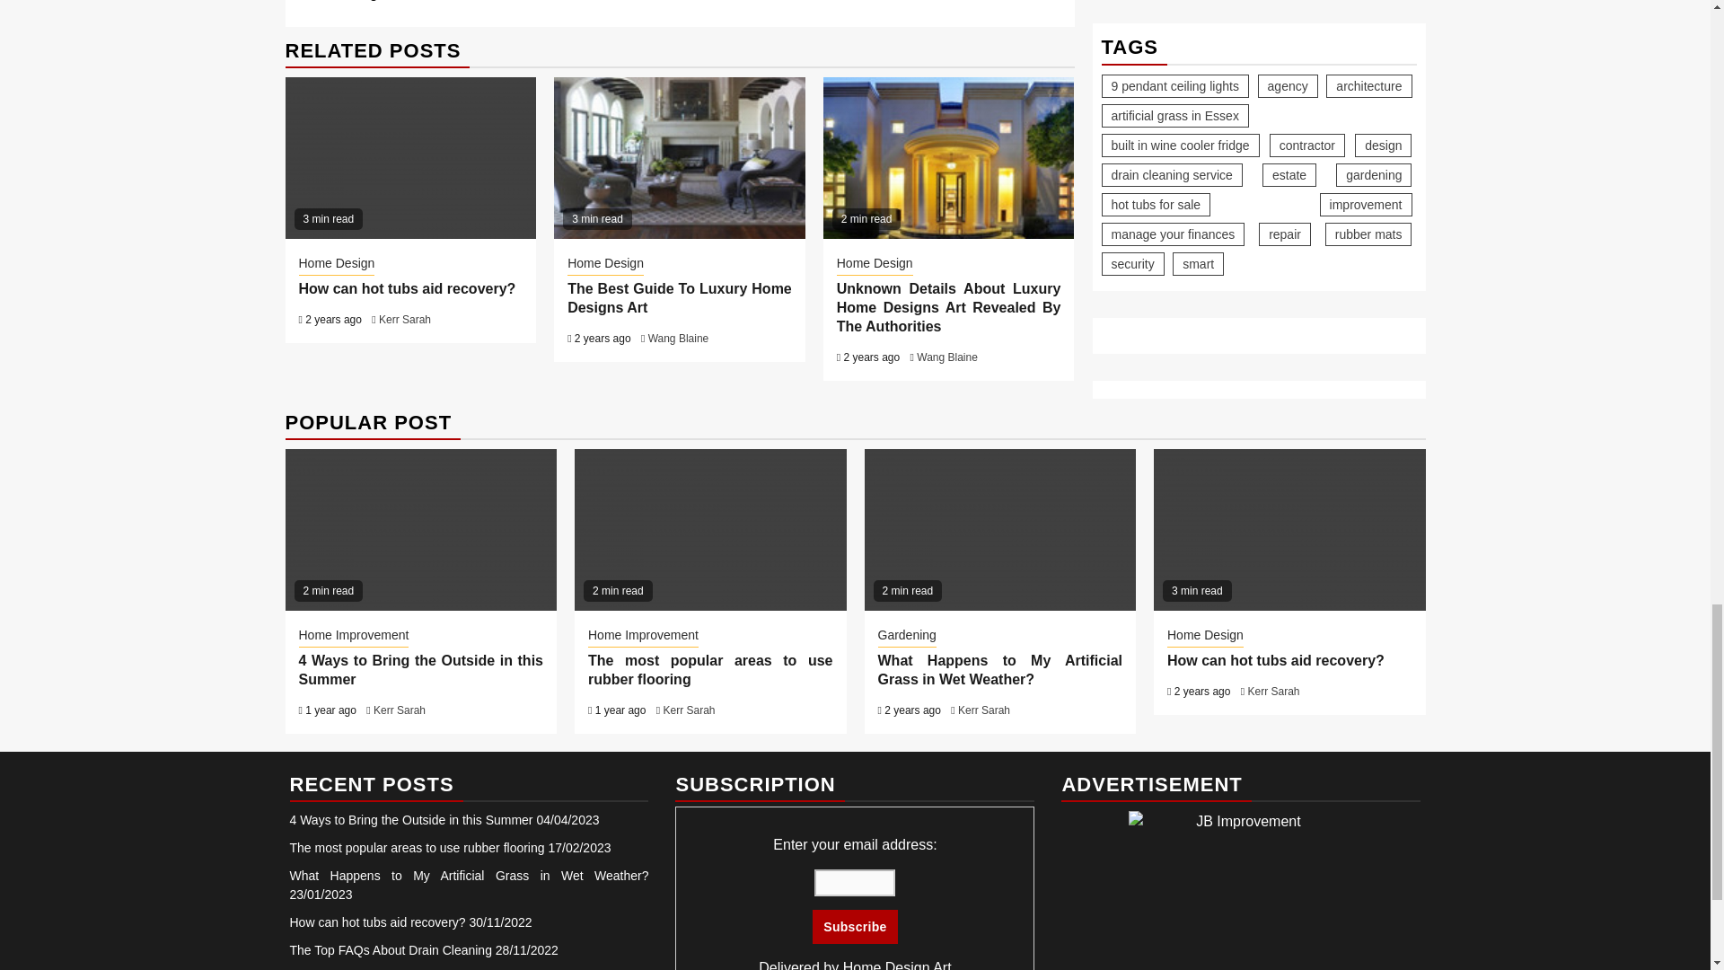 The height and width of the screenshot is (970, 1724). Describe the element at coordinates (605, 264) in the screenshot. I see `Home Design` at that location.